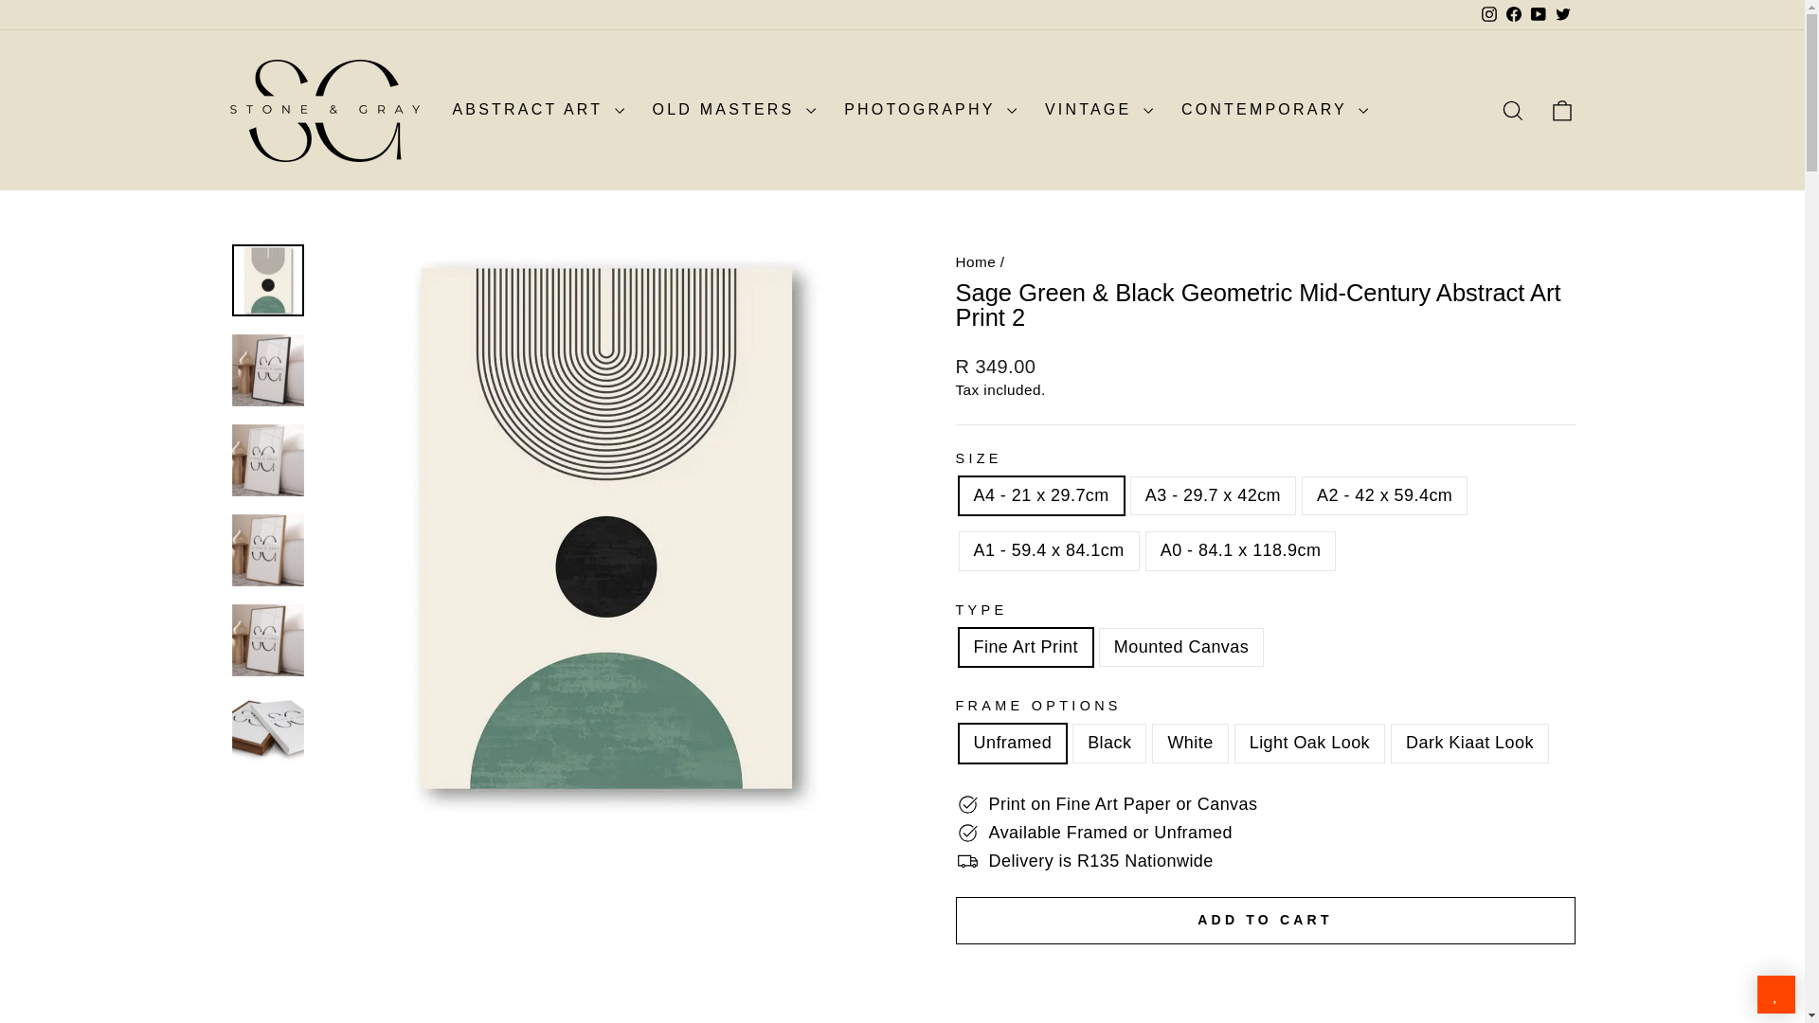  What do you see at coordinates (1561, 110) in the screenshot?
I see `ICON-BAG-MINIMAL` at bounding box center [1561, 110].